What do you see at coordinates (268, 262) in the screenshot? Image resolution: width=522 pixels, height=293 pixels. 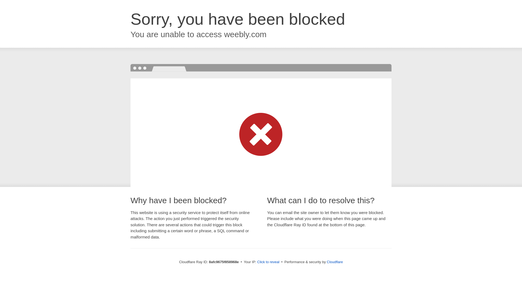 I see `Click to reveal` at bounding box center [268, 262].